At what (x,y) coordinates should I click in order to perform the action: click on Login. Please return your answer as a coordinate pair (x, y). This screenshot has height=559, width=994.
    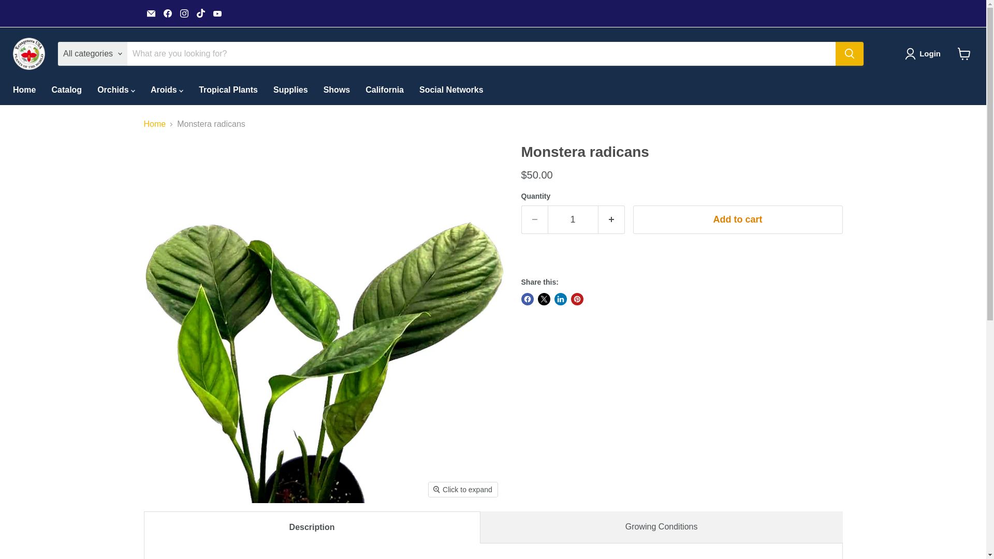
    Looking at the image, I should click on (925, 53).